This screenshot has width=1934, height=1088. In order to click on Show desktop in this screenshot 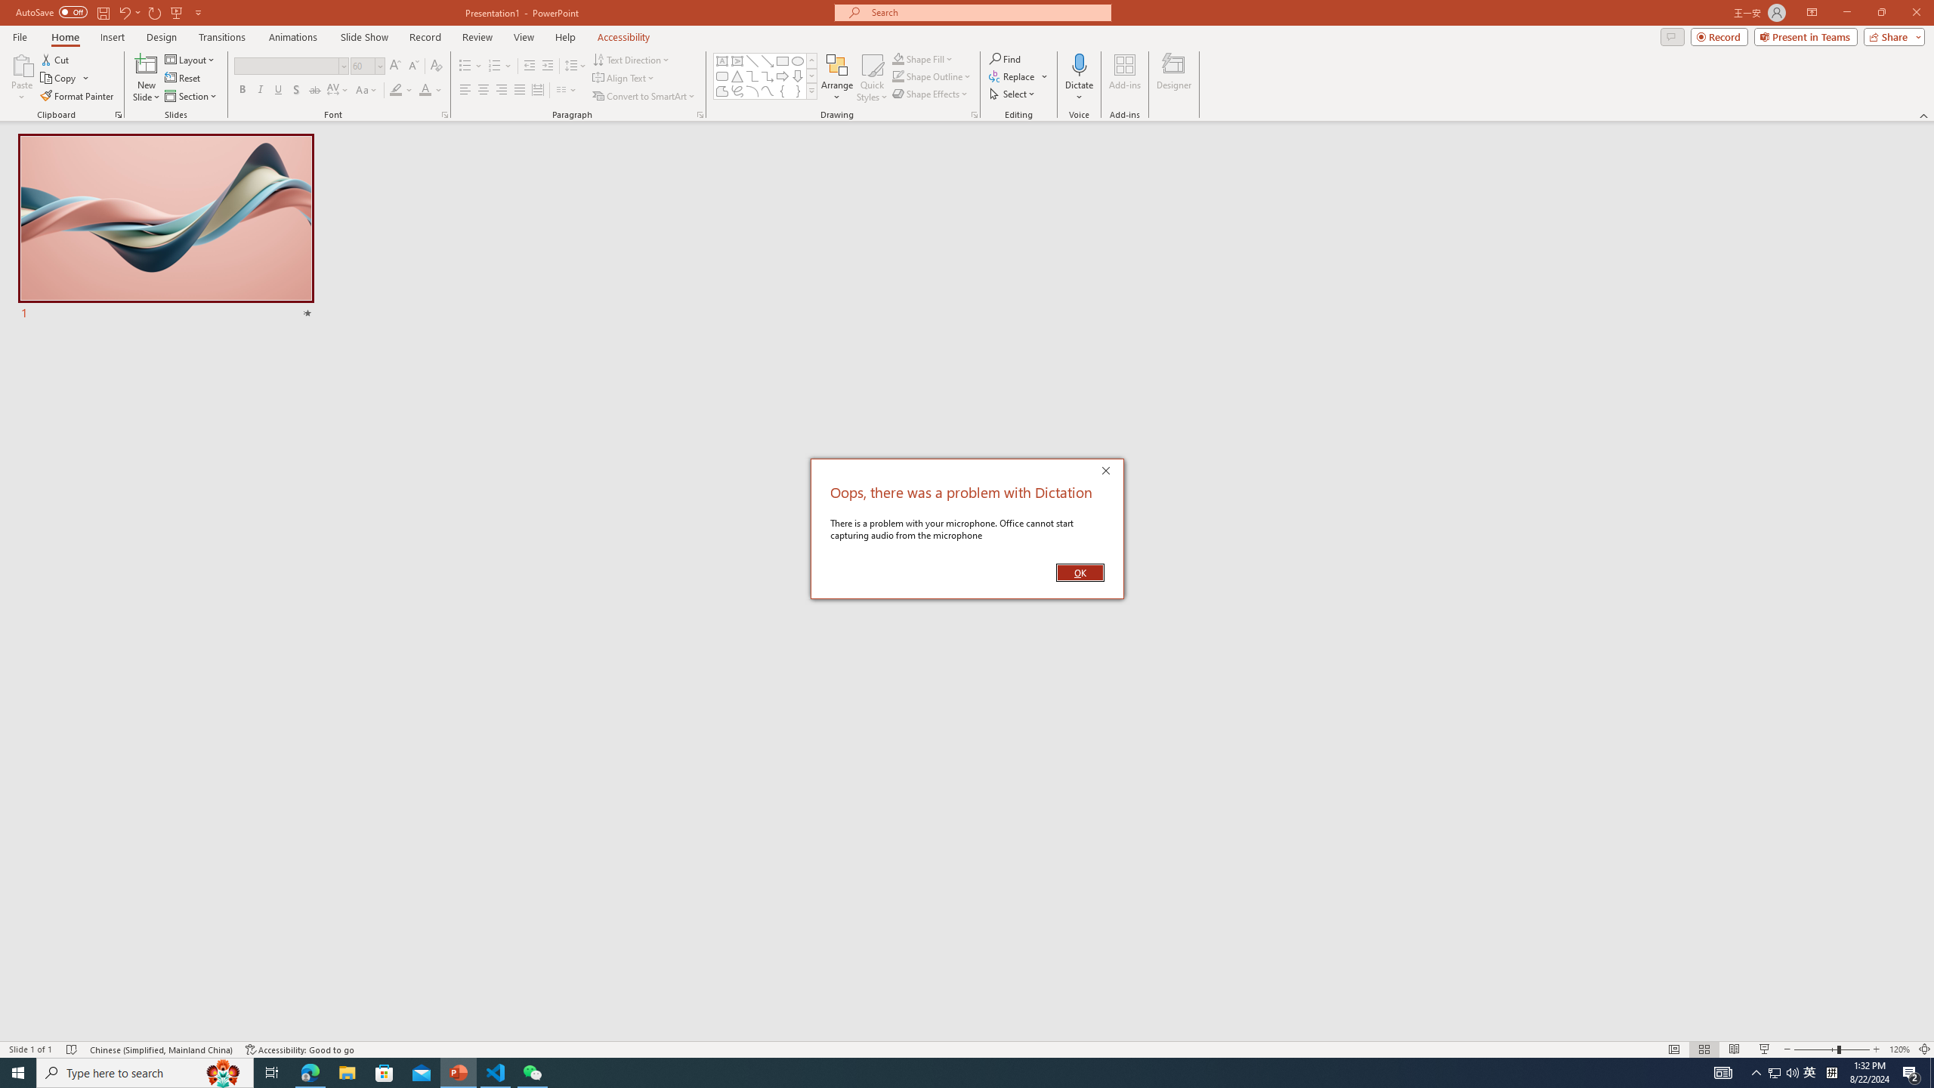, I will do `click(737, 91)`.